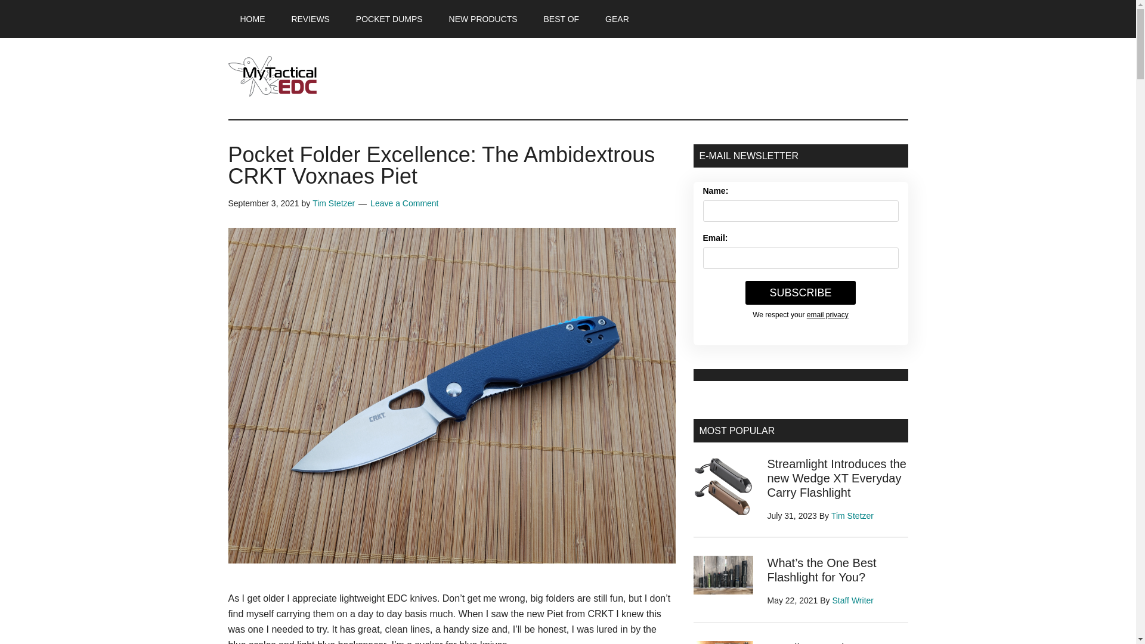  Describe the element at coordinates (828, 314) in the screenshot. I see `email privacy` at that location.